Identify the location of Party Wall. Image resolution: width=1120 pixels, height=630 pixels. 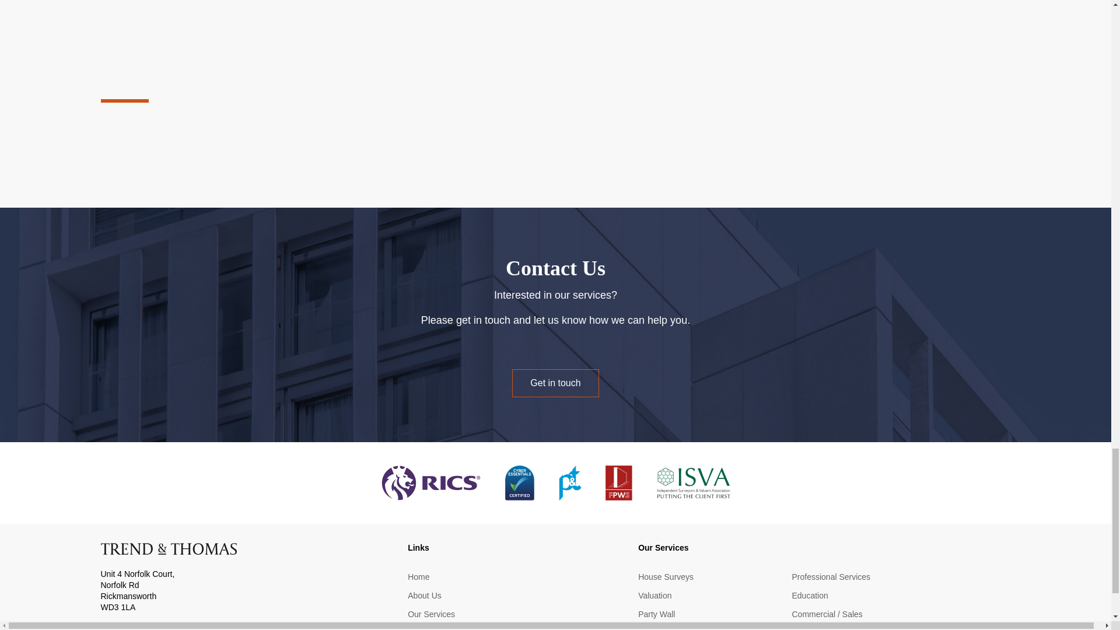
(657, 614).